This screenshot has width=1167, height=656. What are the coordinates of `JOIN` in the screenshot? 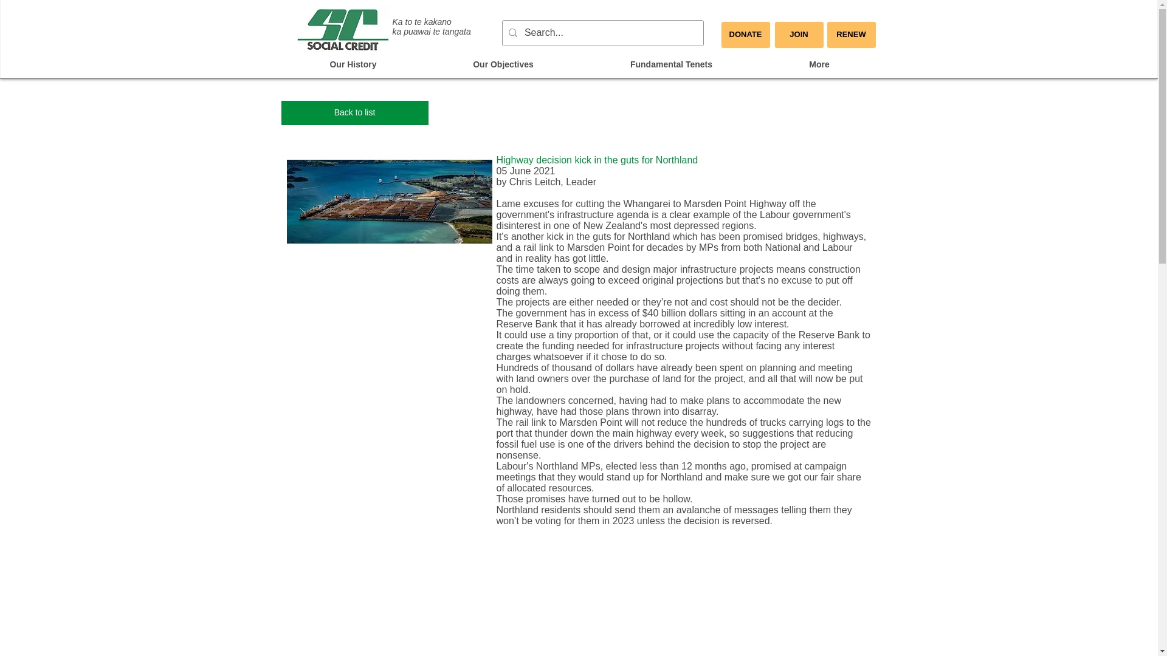 It's located at (799, 34).